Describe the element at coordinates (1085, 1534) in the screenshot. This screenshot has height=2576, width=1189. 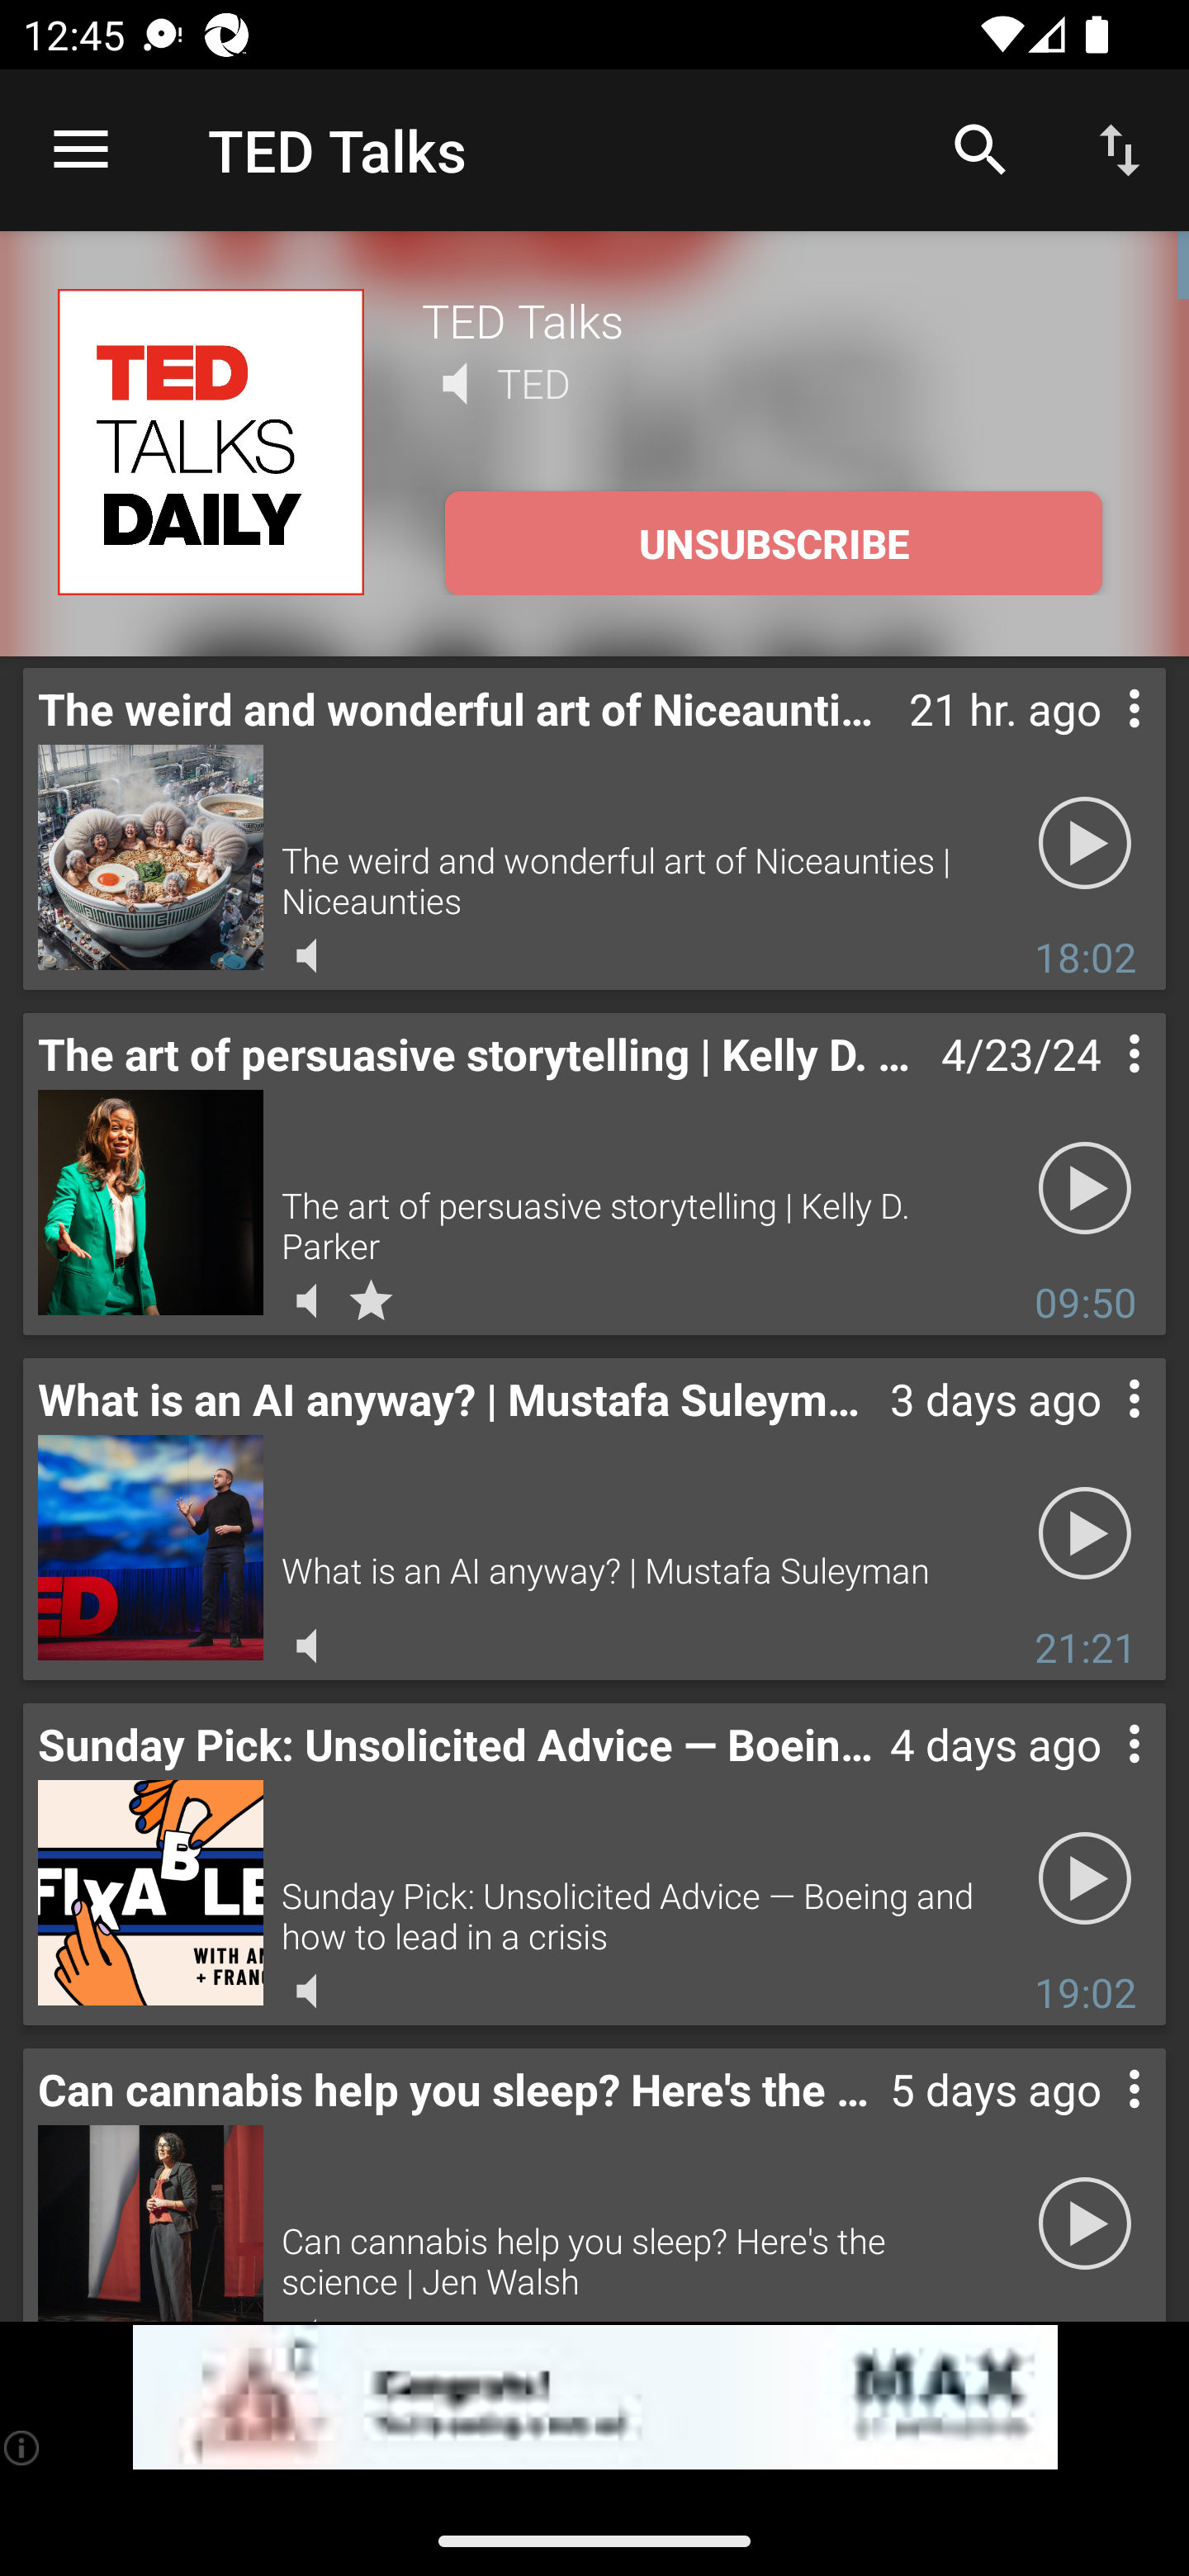
I see `Play` at that location.